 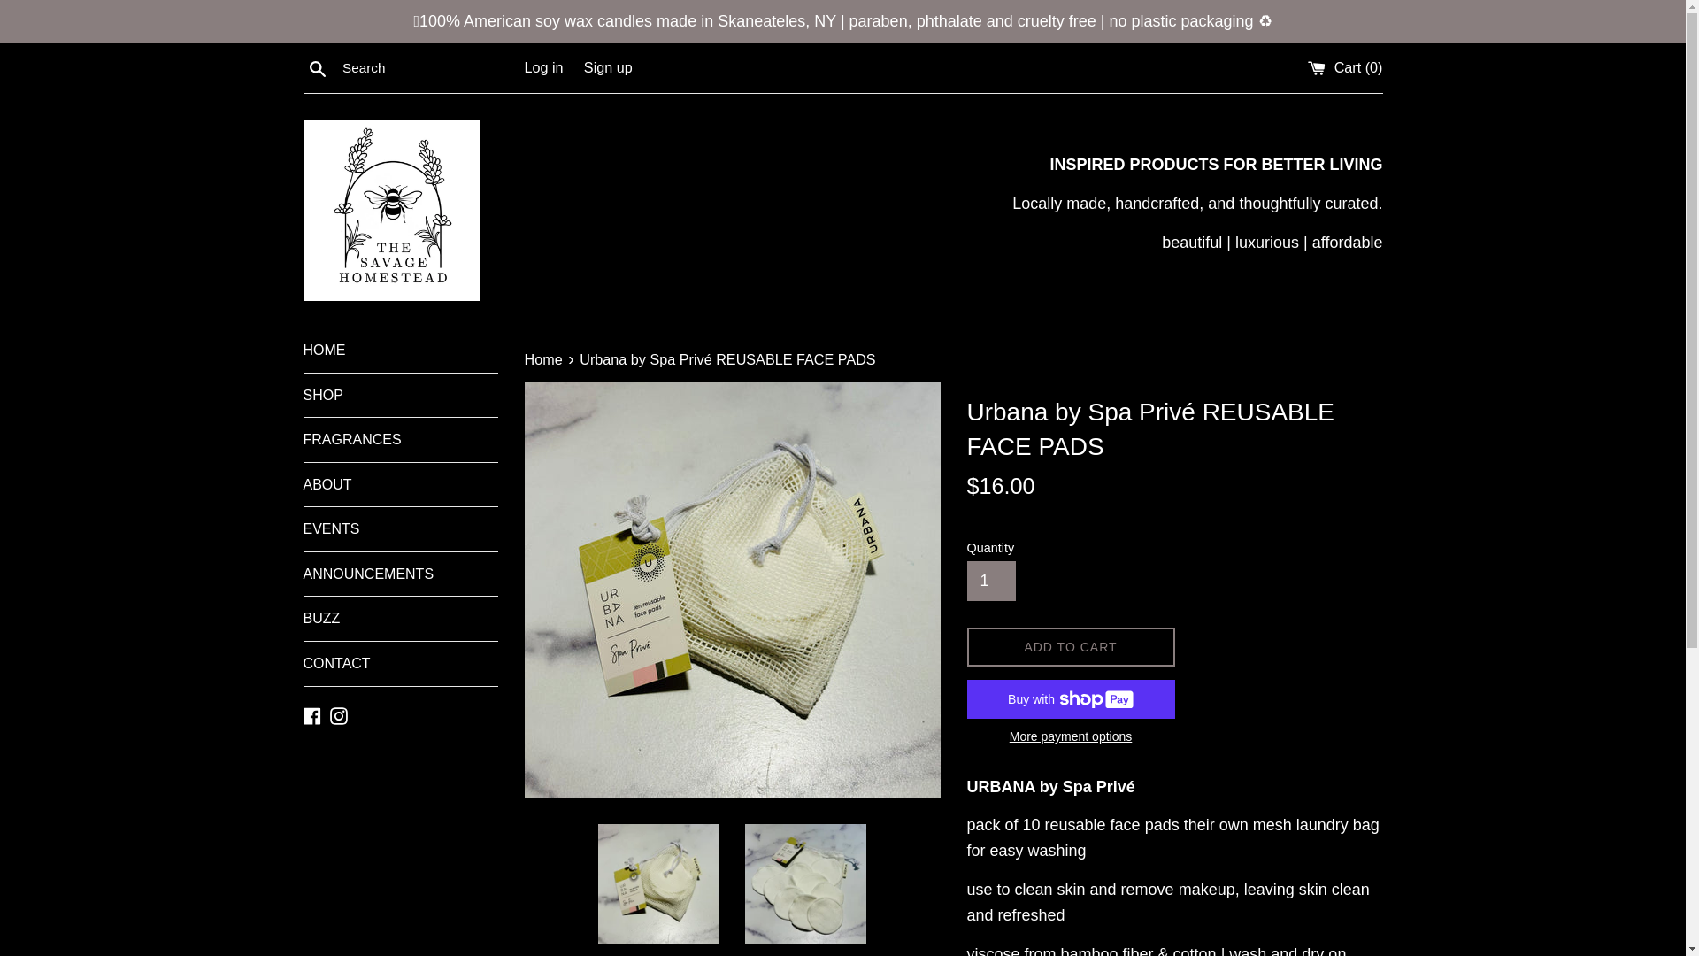 I want to click on EVENTS, so click(x=400, y=529).